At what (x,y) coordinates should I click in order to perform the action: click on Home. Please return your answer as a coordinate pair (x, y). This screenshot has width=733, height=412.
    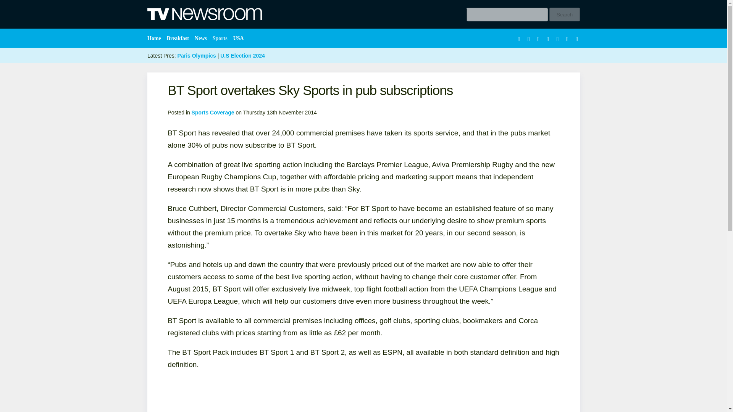
    Looking at the image, I should click on (156, 38).